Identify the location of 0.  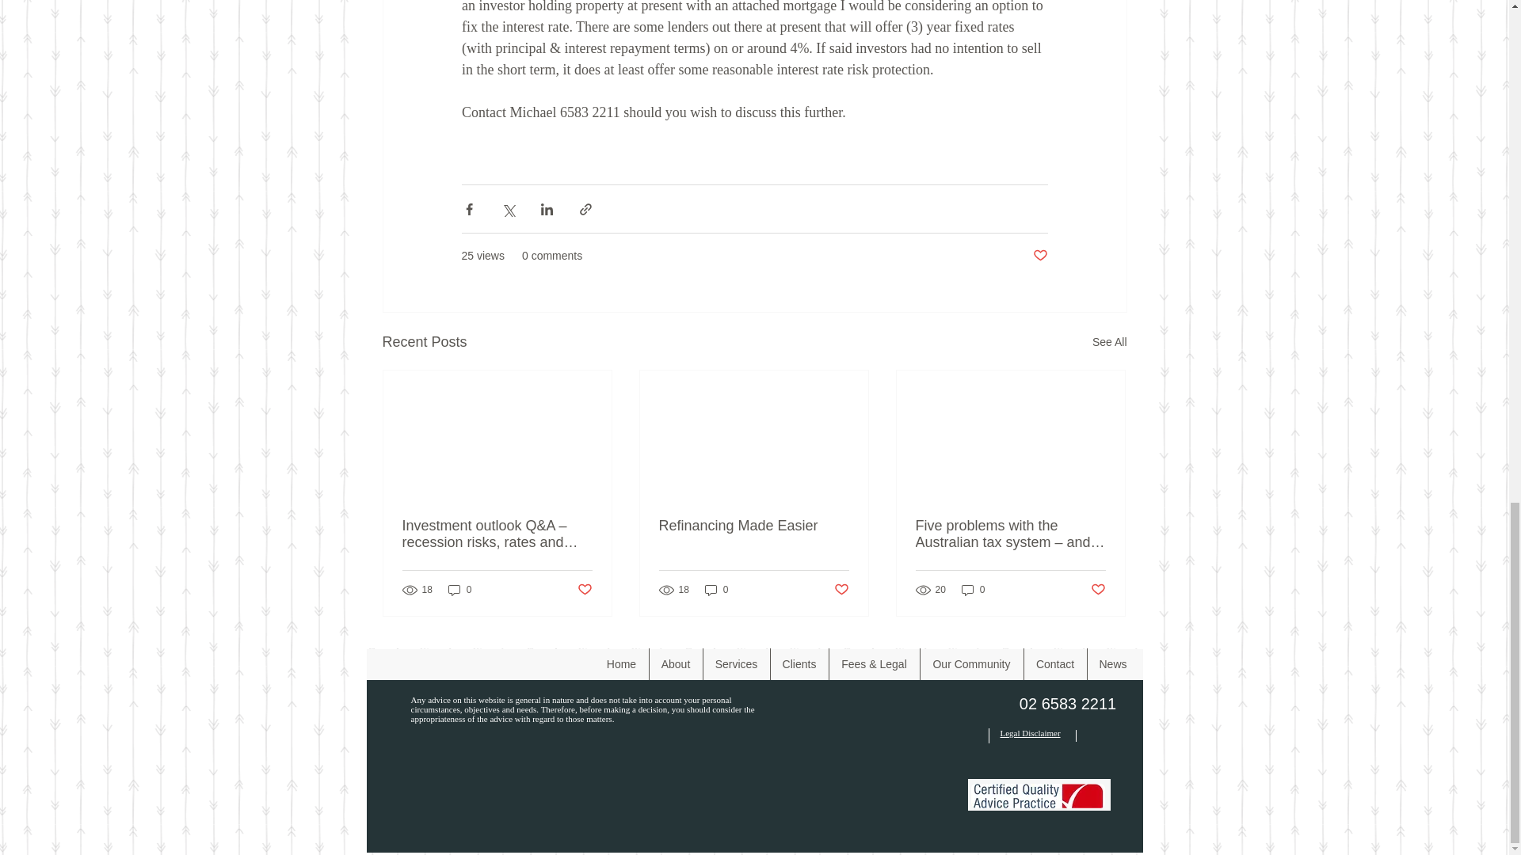
(973, 589).